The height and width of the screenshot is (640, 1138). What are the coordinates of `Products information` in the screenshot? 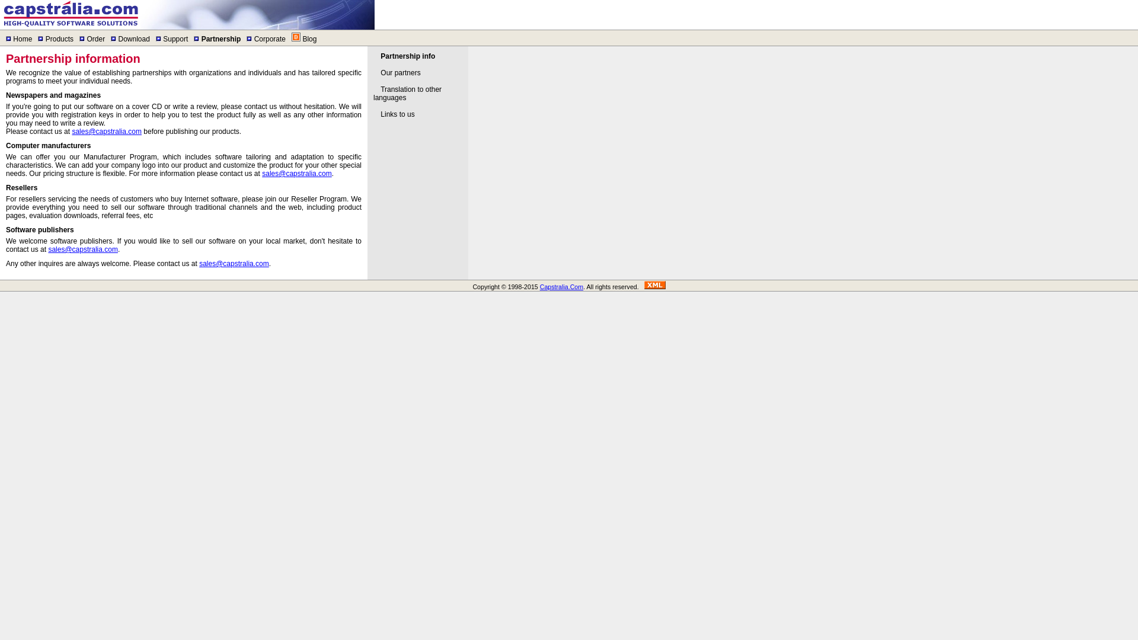 It's located at (59, 39).